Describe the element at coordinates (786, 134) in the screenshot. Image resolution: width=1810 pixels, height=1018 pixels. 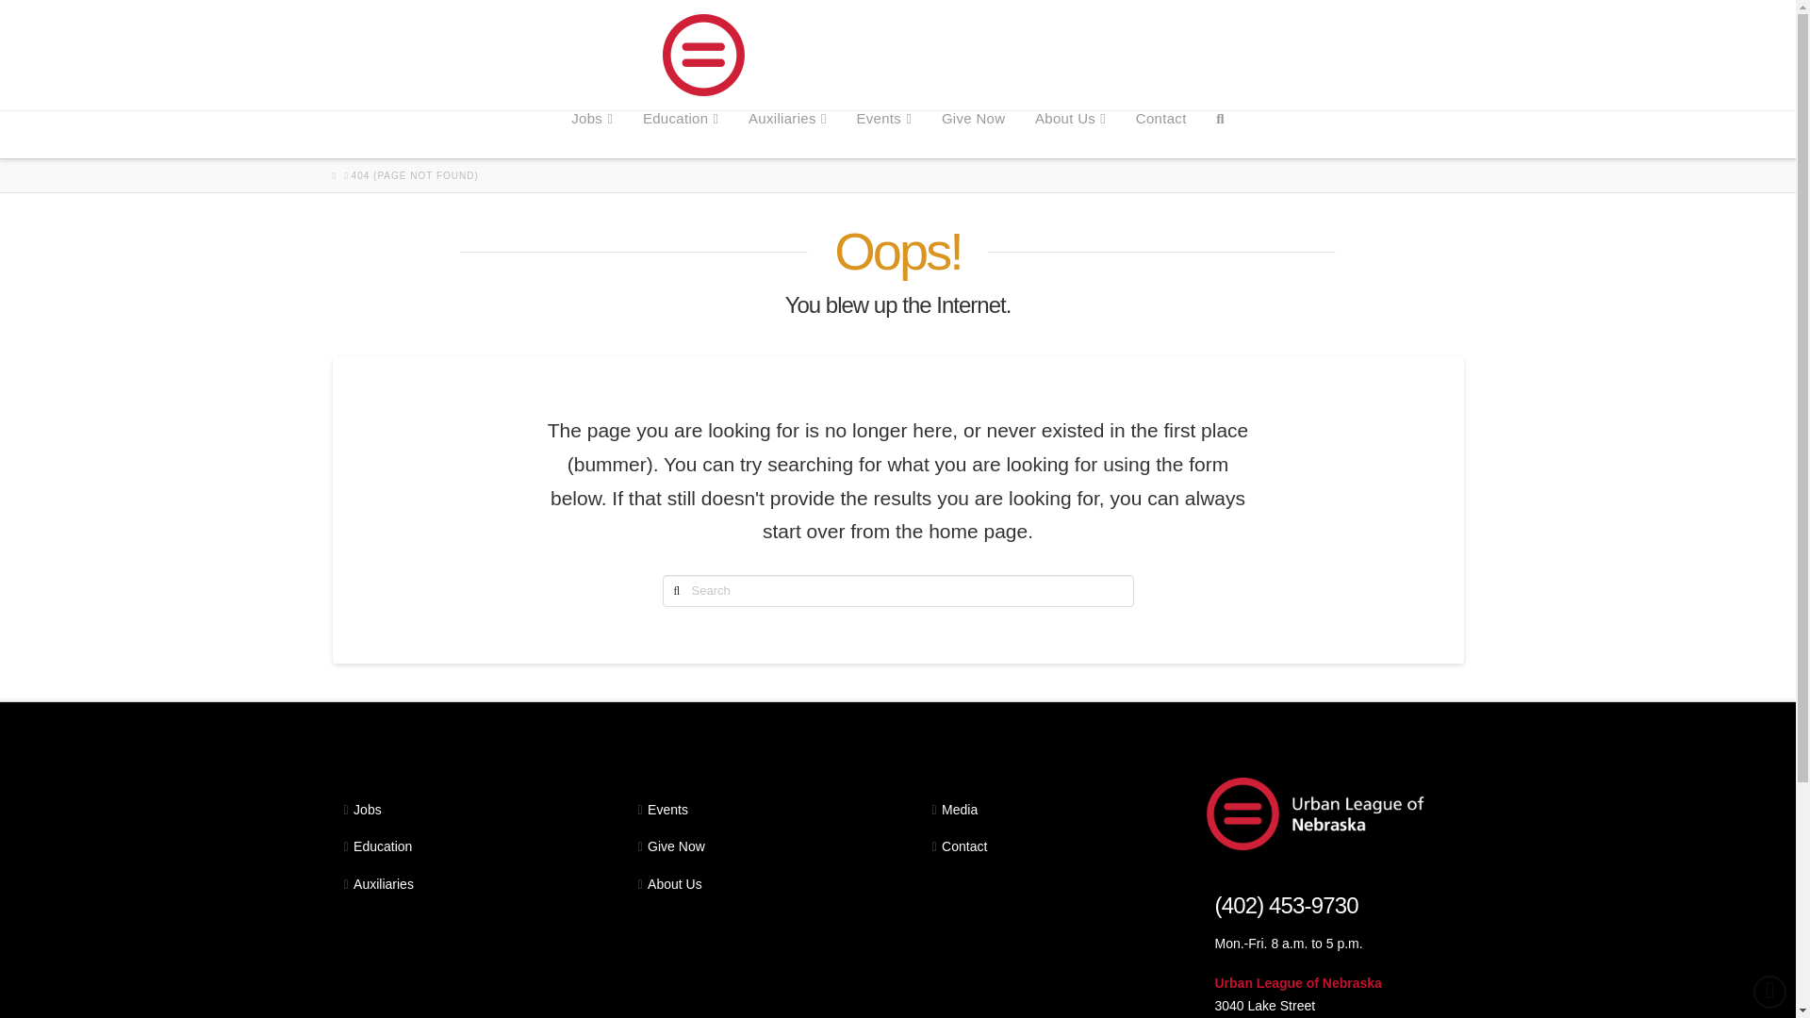
I see `Auxiliaries` at that location.